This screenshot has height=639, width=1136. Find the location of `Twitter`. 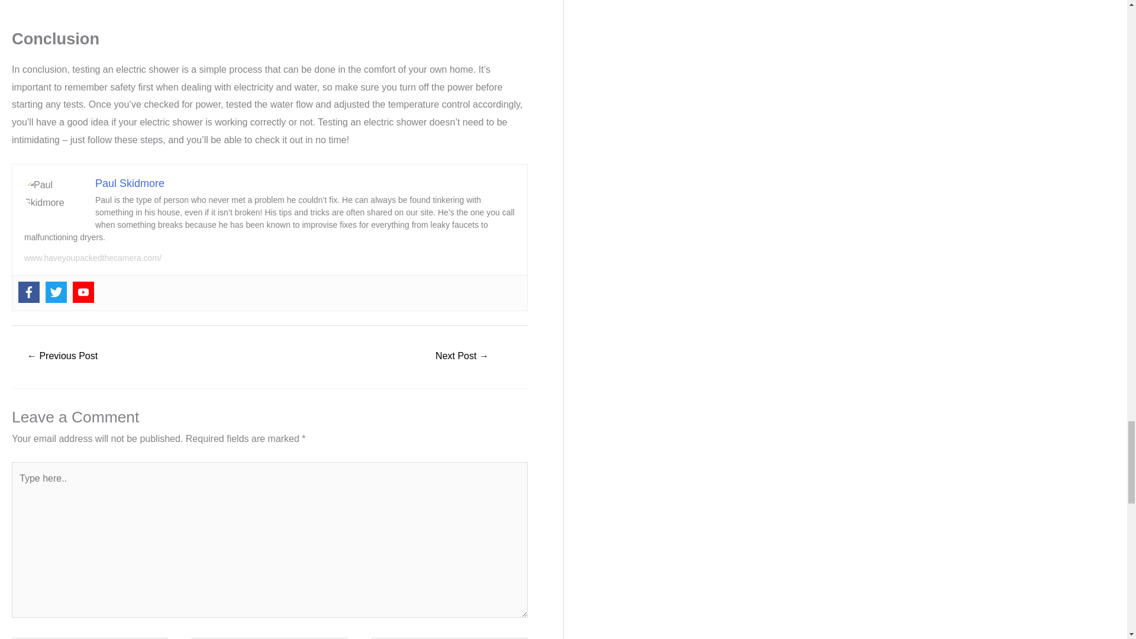

Twitter is located at coordinates (56, 292).